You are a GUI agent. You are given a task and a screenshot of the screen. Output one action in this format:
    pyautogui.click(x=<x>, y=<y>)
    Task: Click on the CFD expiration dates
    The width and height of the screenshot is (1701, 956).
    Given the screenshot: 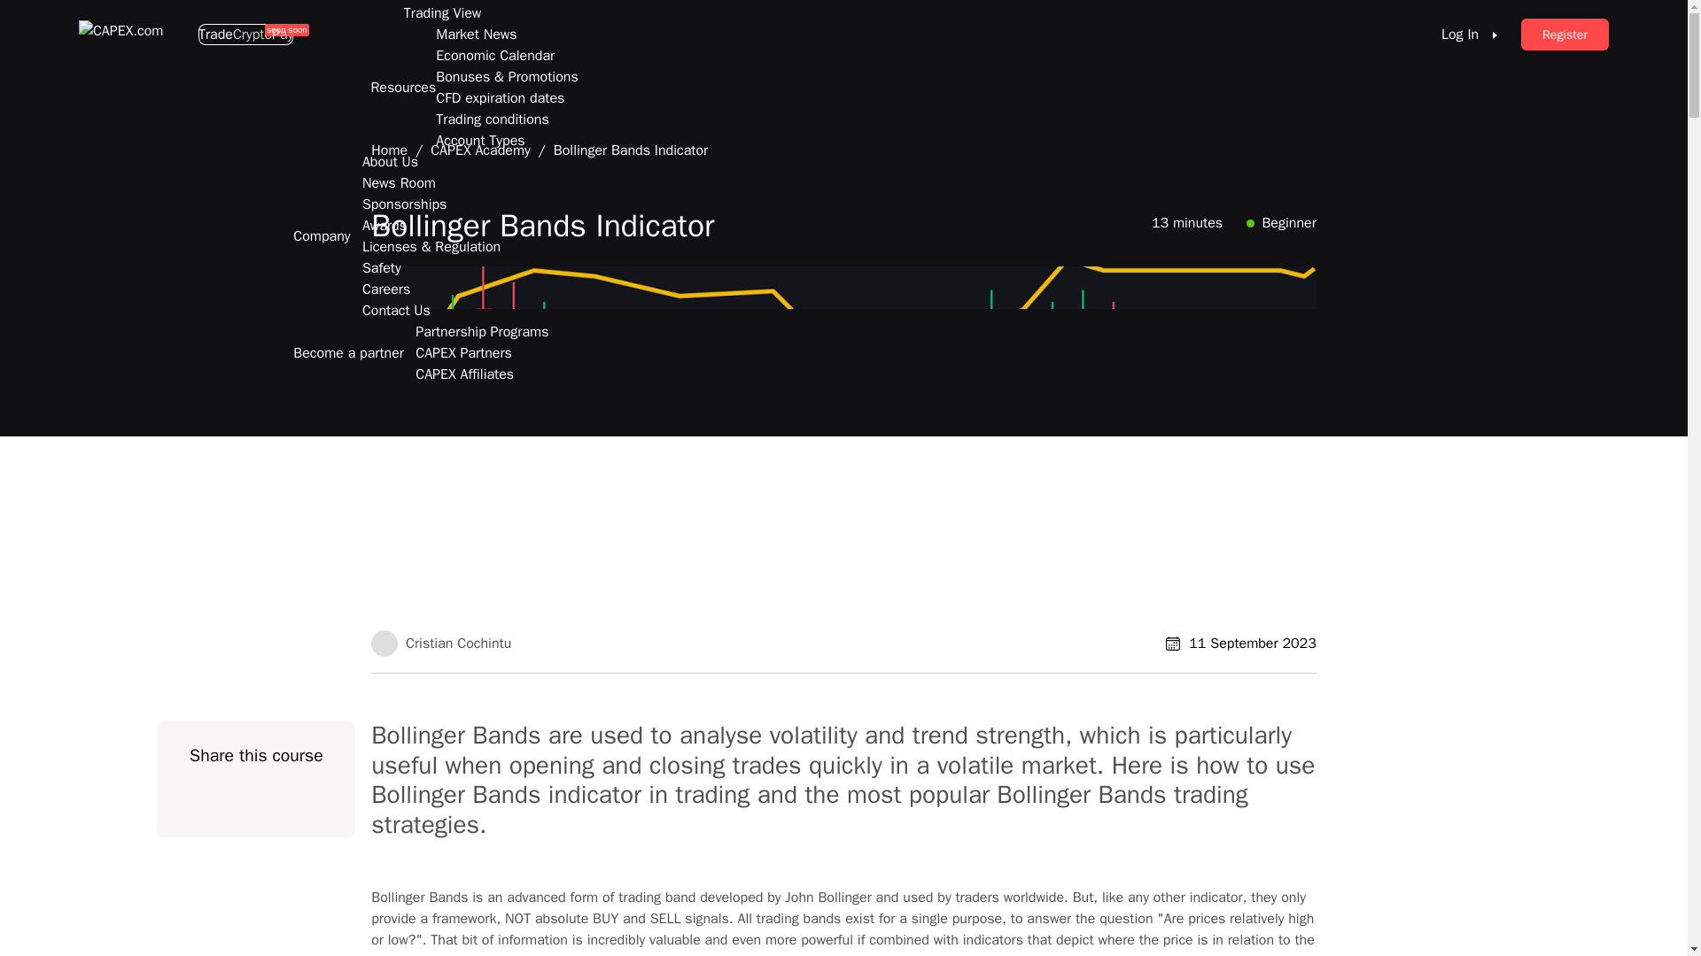 What is the action you would take?
    pyautogui.click(x=500, y=98)
    